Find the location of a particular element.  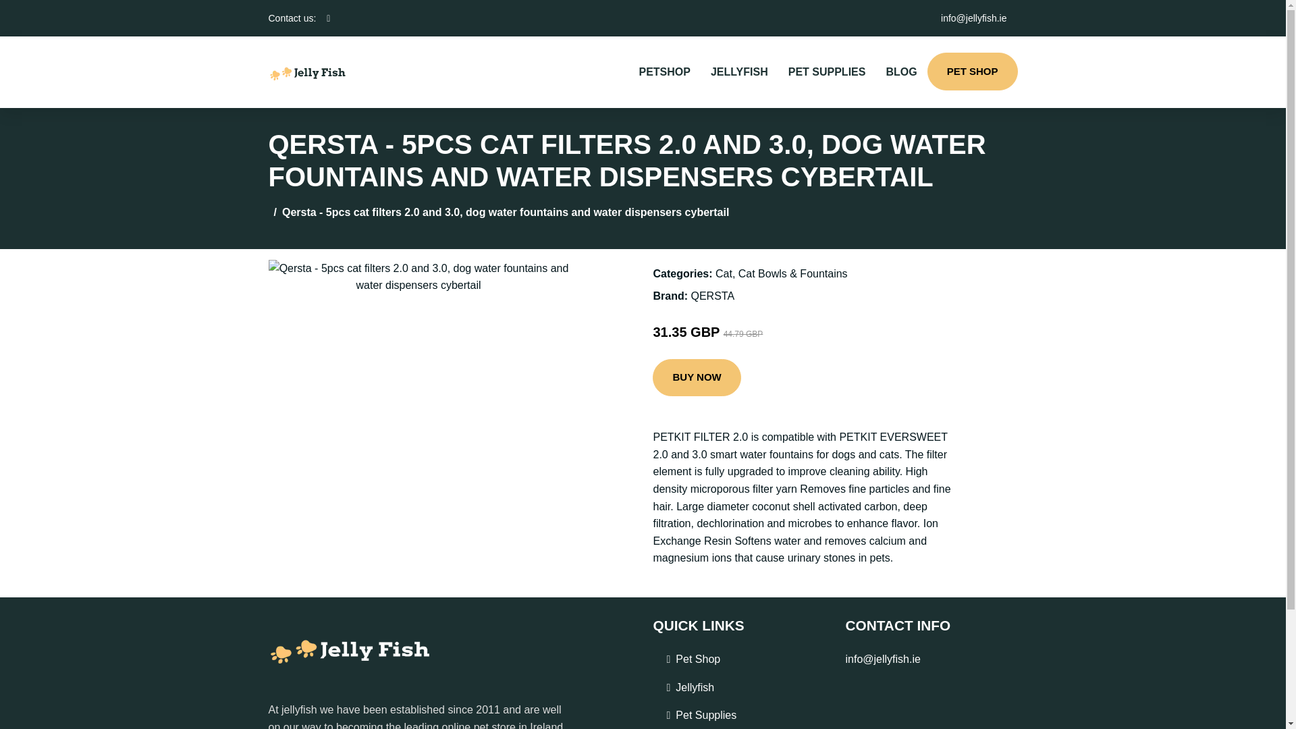

Pet Shop is located at coordinates (698, 659).